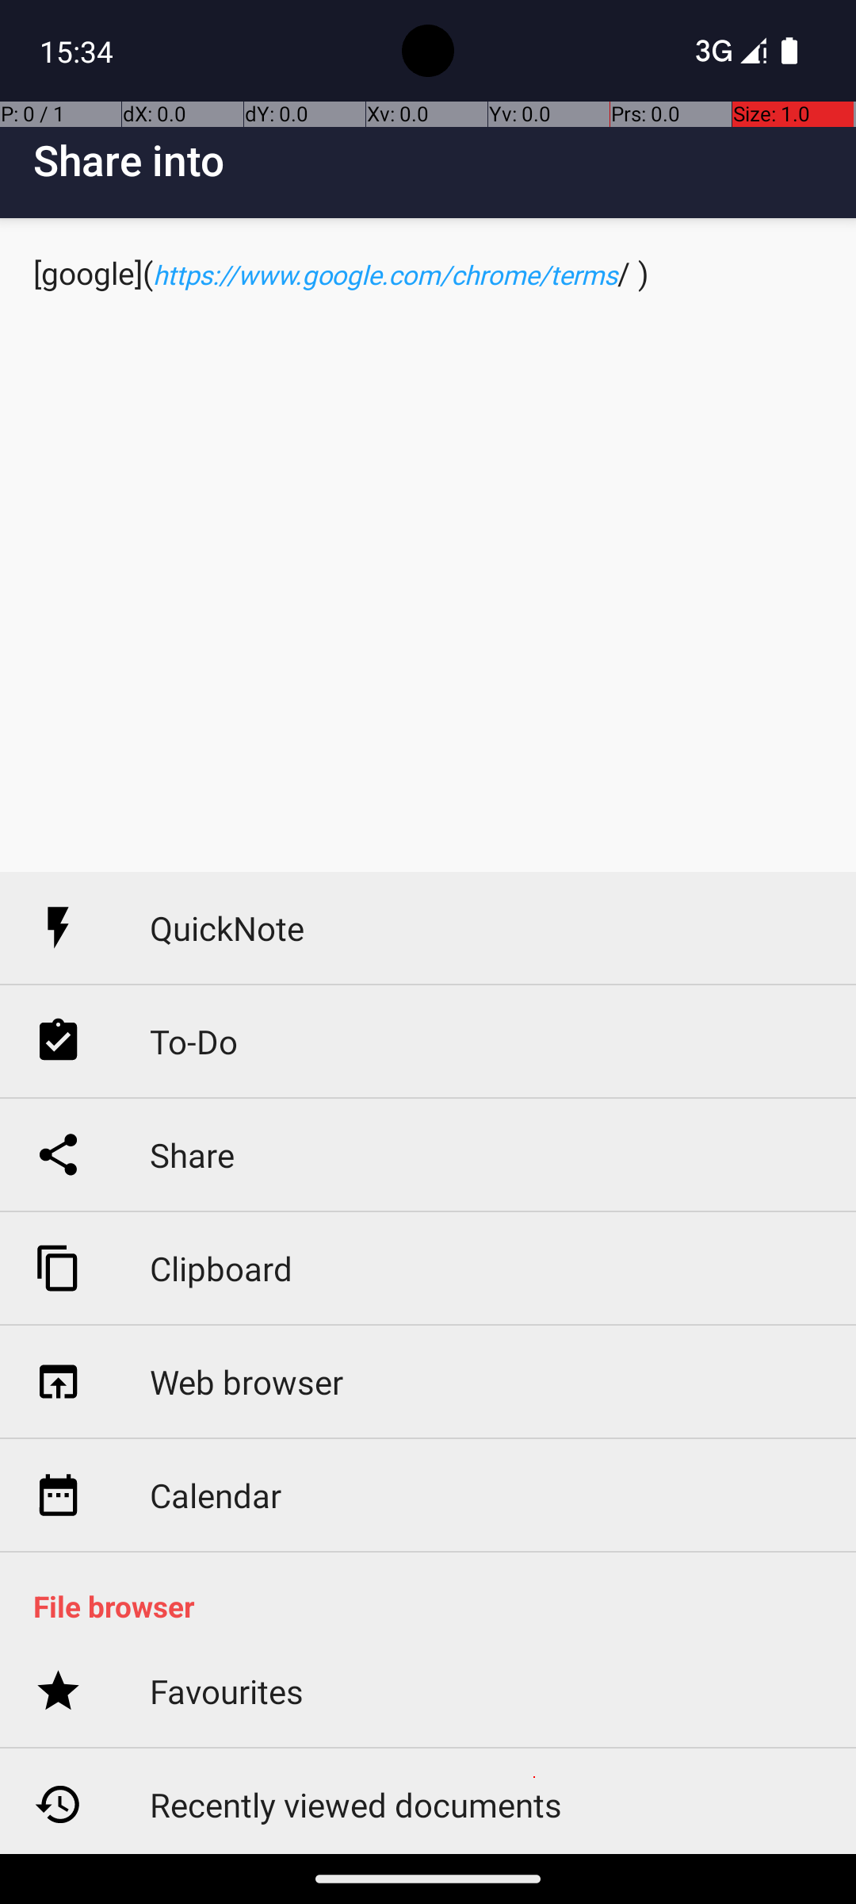  I want to click on Clipboard, so click(221, 1268).